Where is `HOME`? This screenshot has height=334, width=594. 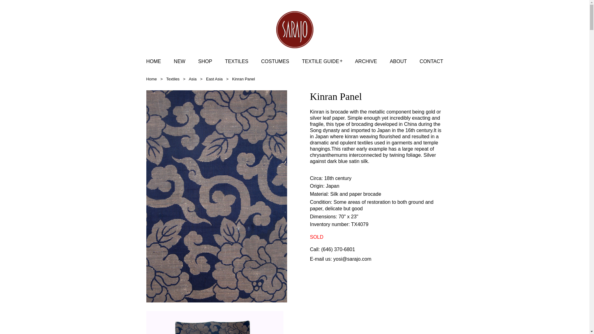 HOME is located at coordinates (153, 61).